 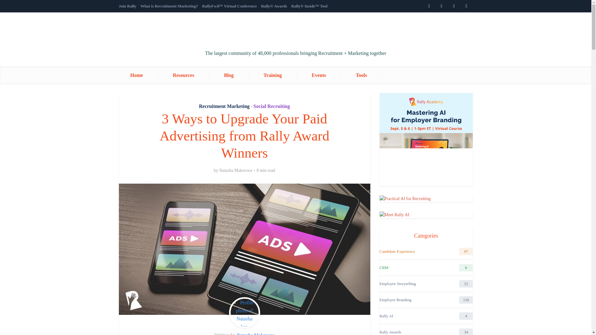 I want to click on Blog, so click(x=228, y=75).